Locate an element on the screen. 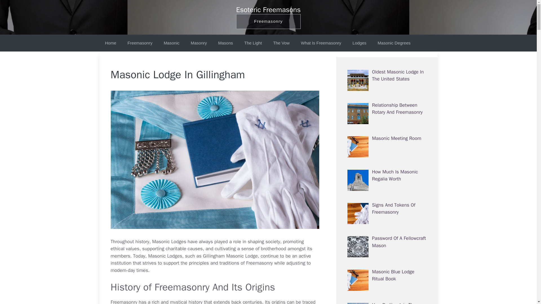 Image resolution: width=541 pixels, height=304 pixels. Masonic Blue Lodge Ritual Book is located at coordinates (393, 275).